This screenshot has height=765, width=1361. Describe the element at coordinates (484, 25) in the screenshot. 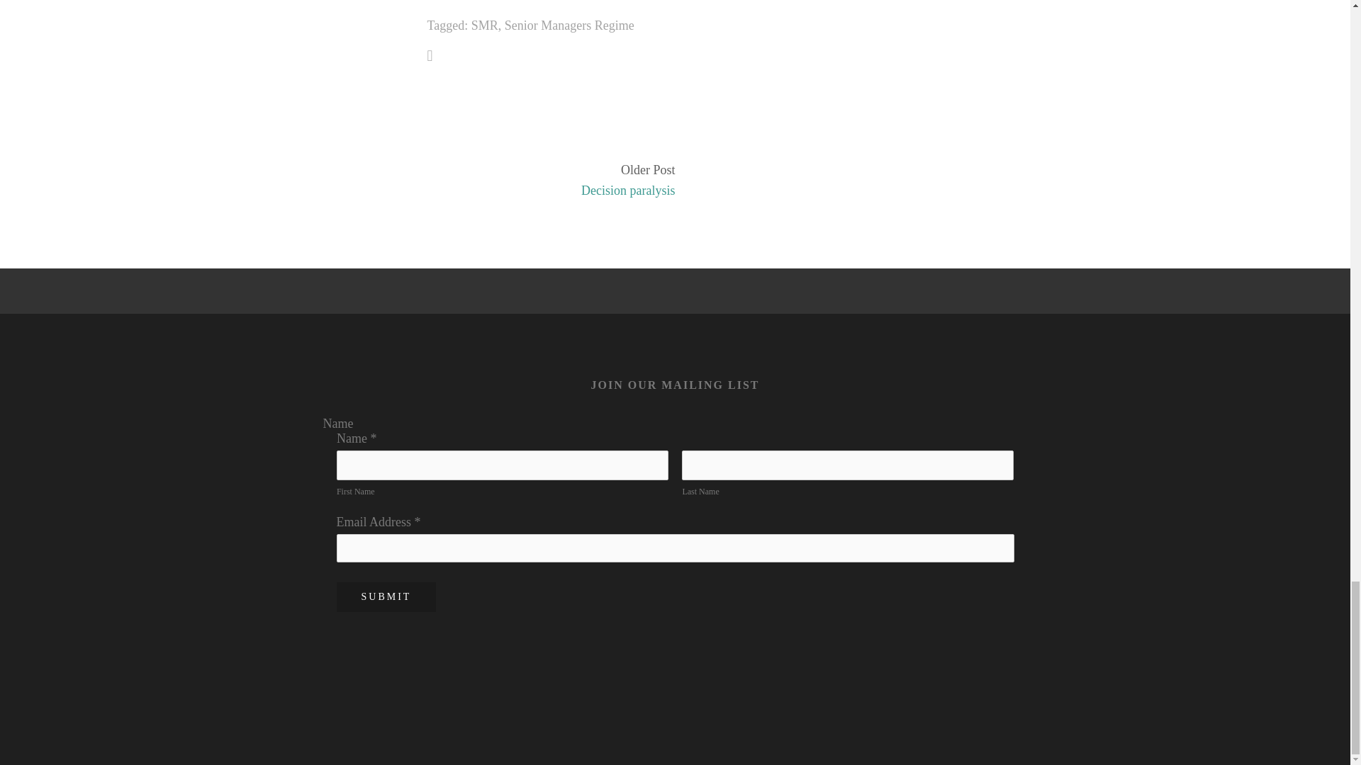

I see `SMR` at that location.